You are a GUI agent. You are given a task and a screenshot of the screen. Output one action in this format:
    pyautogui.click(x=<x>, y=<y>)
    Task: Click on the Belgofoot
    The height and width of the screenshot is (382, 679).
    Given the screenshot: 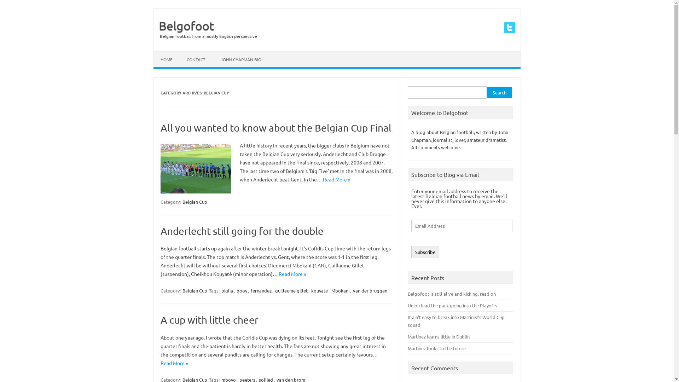 What is the action you would take?
    pyautogui.click(x=184, y=26)
    